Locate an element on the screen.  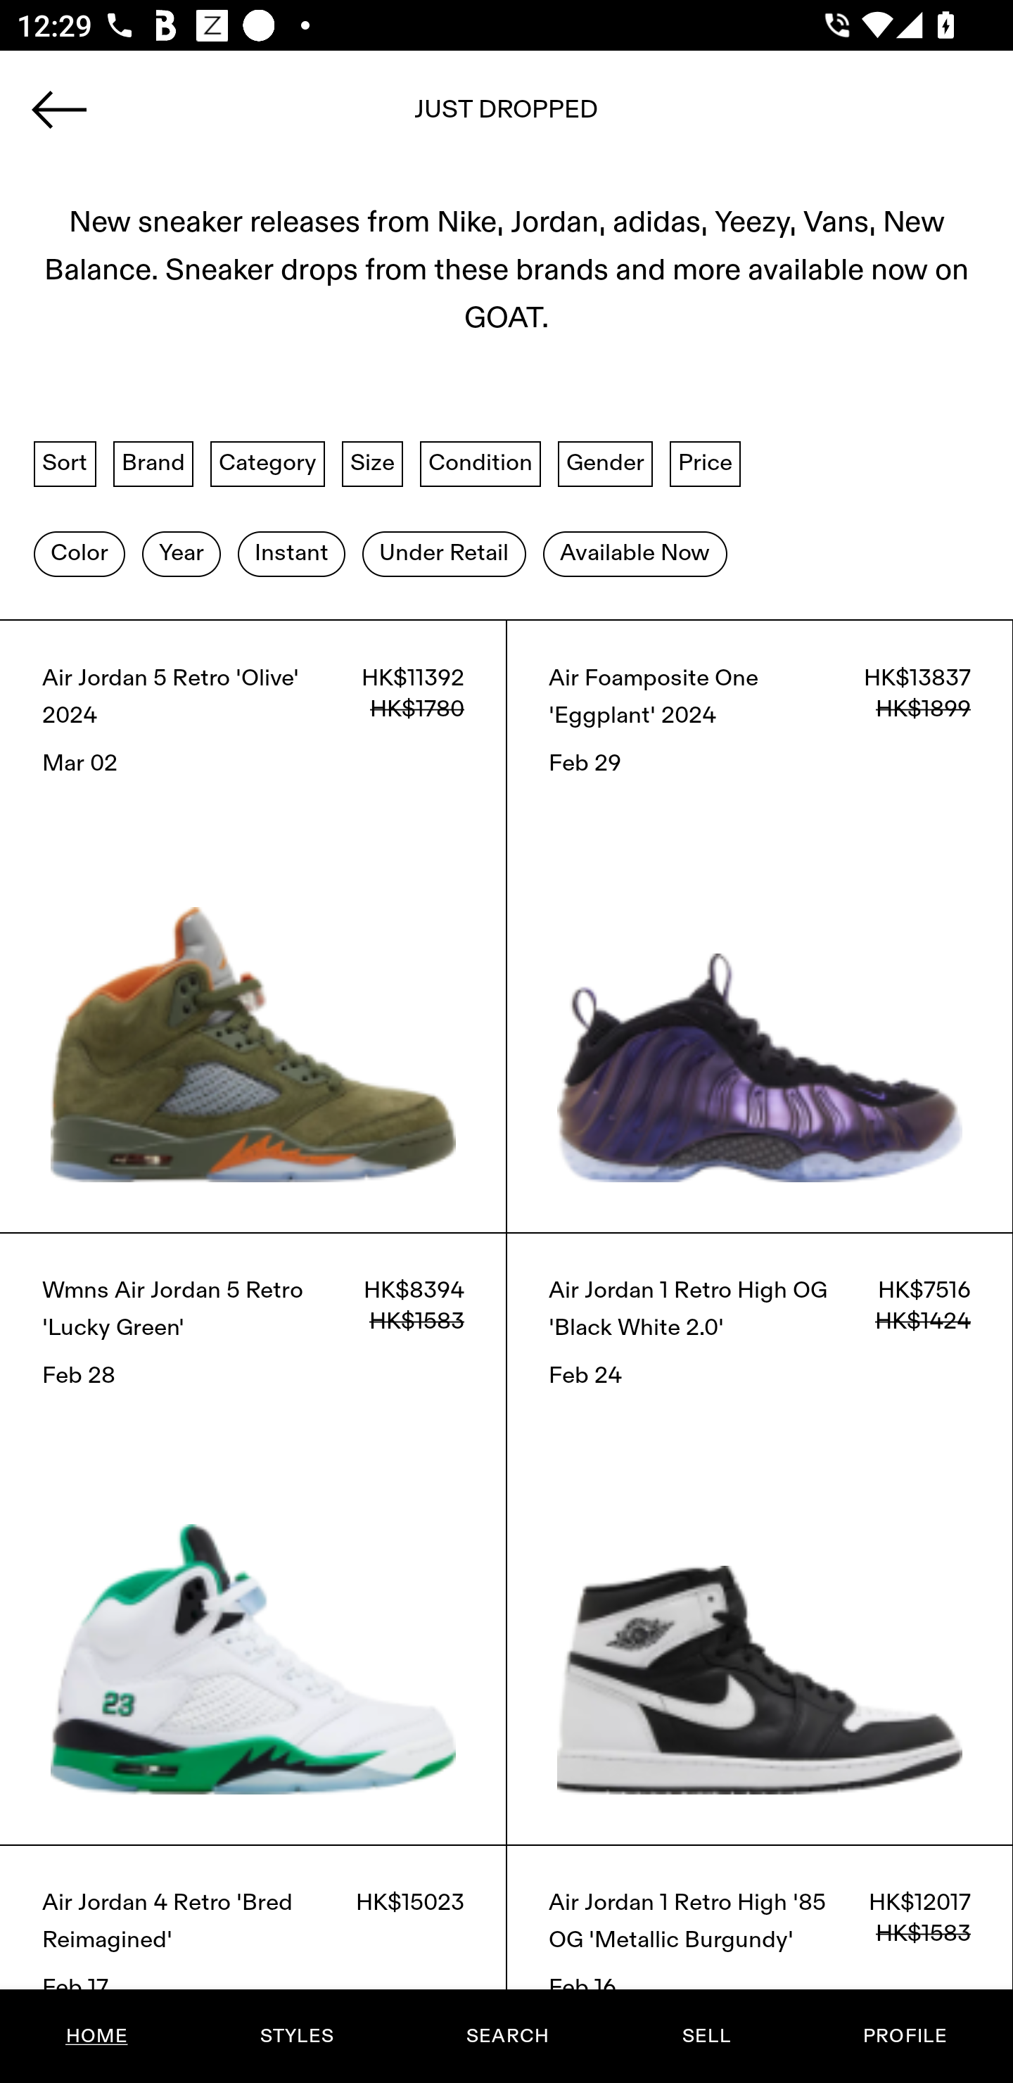
Size is located at coordinates (373, 463).